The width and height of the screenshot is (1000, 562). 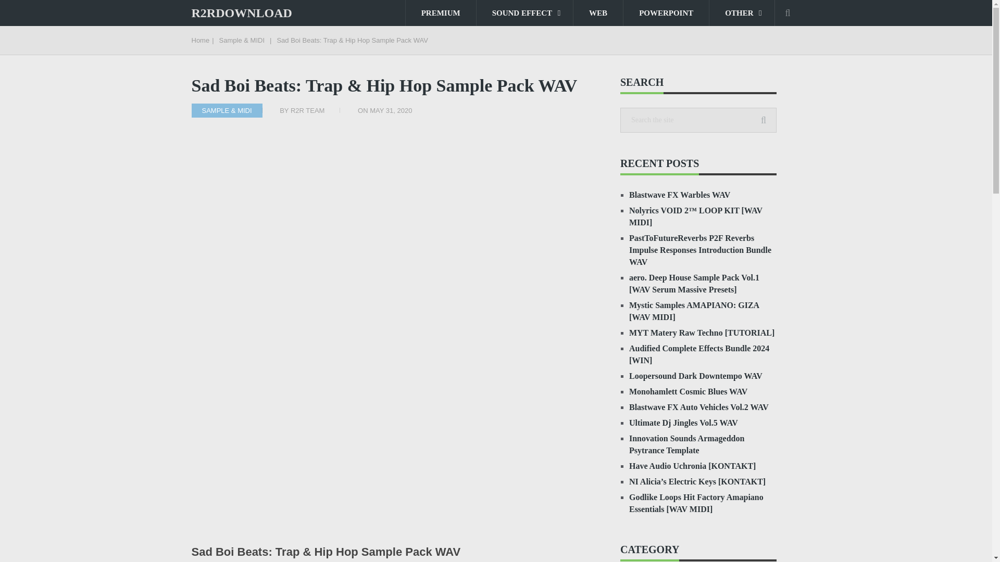 What do you see at coordinates (695, 376) in the screenshot?
I see `Loopersound Dark Downtempo WAV` at bounding box center [695, 376].